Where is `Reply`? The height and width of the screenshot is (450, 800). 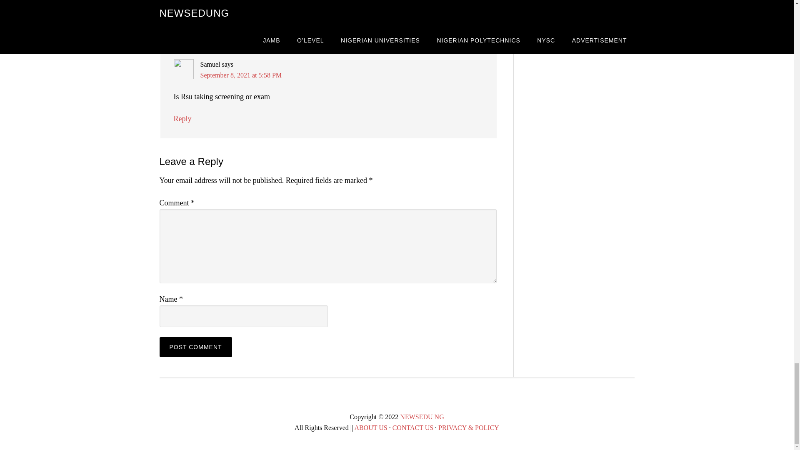
Reply is located at coordinates (182, 118).